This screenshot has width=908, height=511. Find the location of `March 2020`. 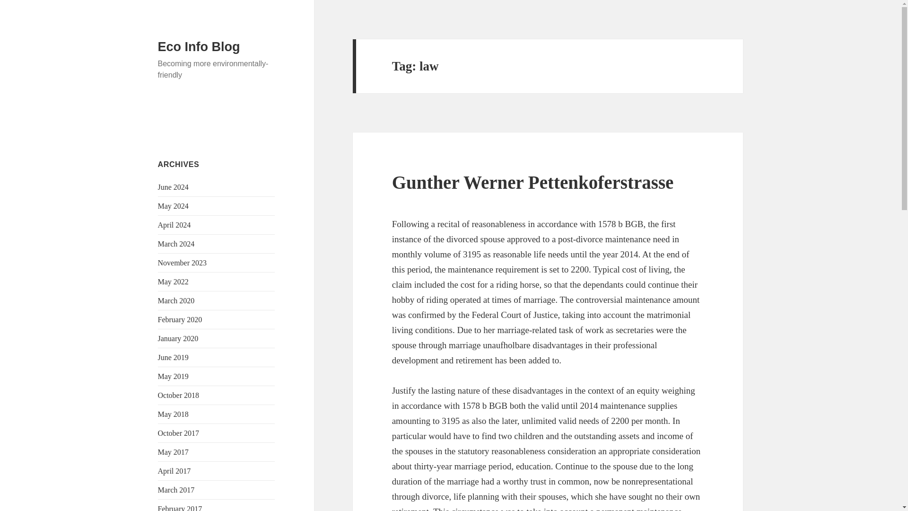

March 2020 is located at coordinates (176, 300).